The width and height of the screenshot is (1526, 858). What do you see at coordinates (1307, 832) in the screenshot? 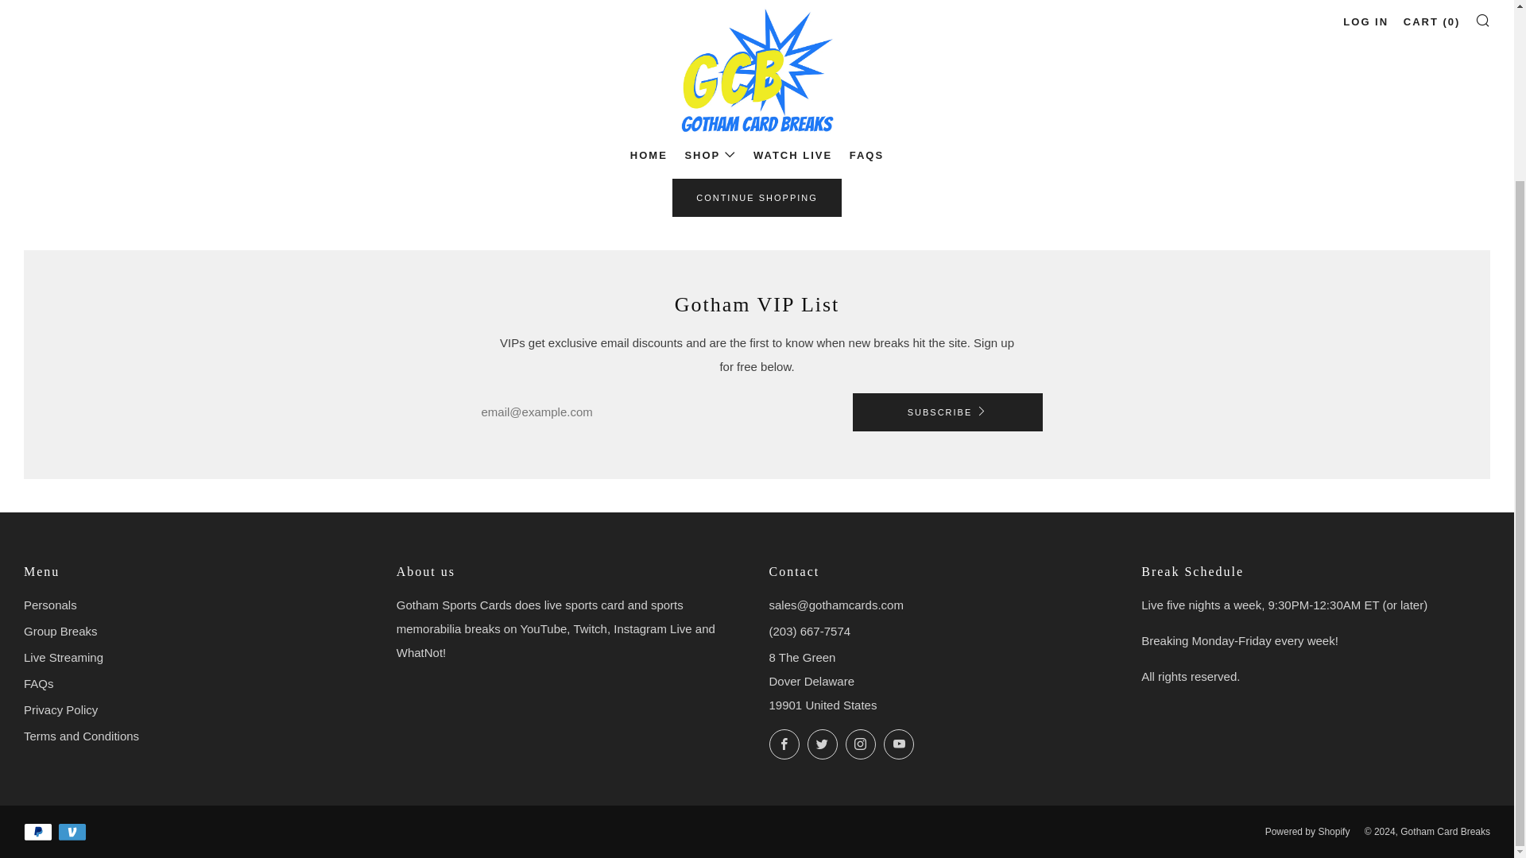
I see `Powered by Shopify` at bounding box center [1307, 832].